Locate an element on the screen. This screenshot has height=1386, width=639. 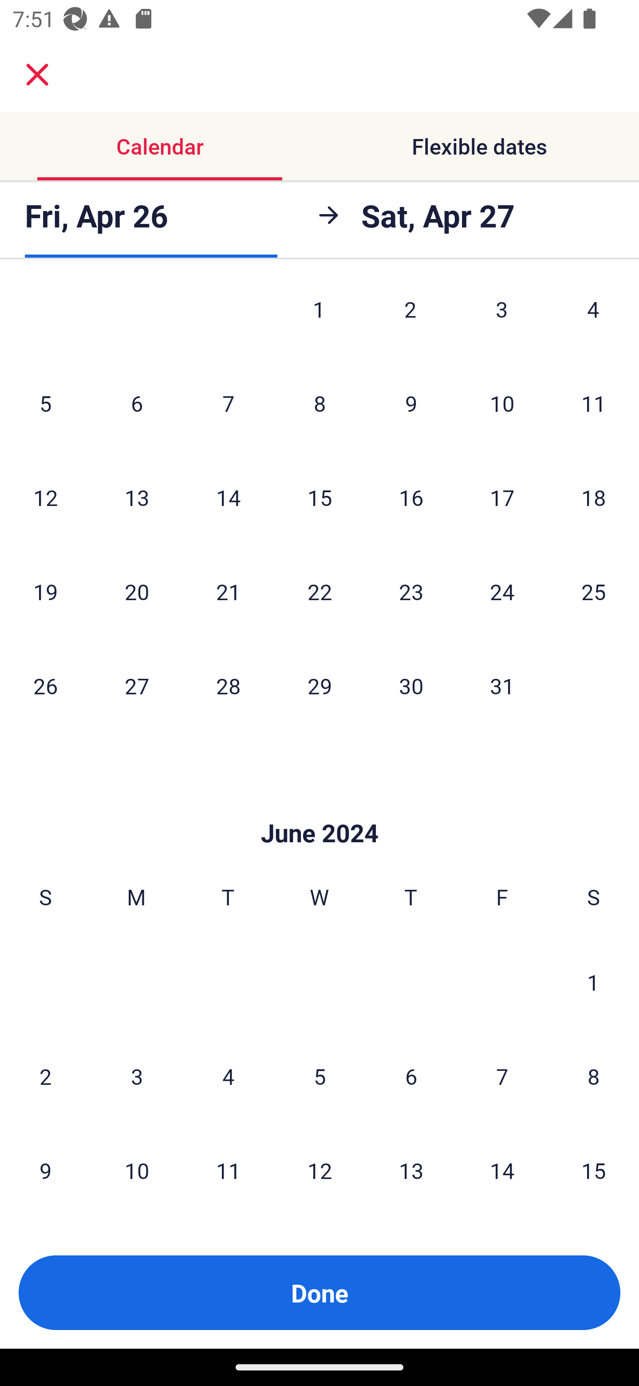
Done is located at coordinates (319, 1293).